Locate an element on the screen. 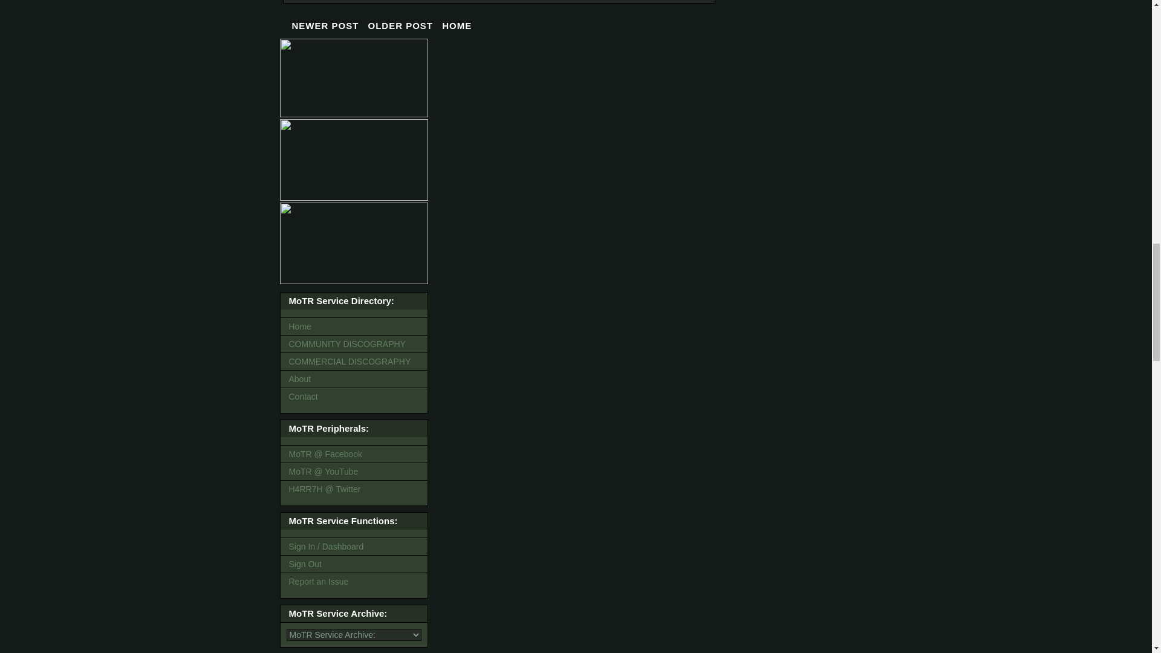 This screenshot has width=1161, height=653. About is located at coordinates (354, 379).